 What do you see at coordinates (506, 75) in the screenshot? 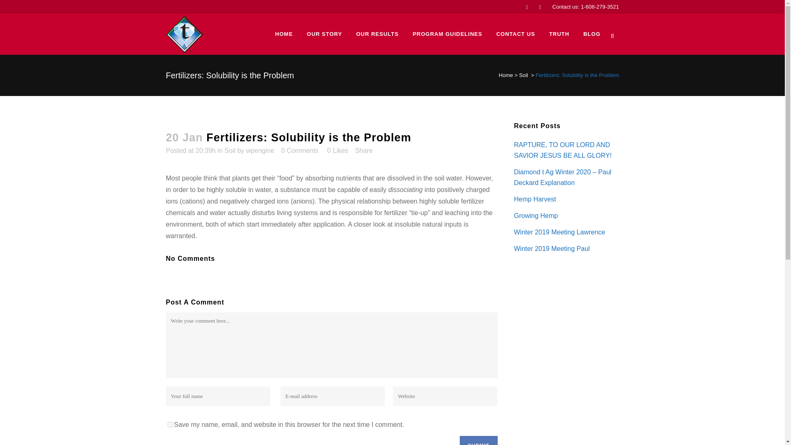
I see `Home` at bounding box center [506, 75].